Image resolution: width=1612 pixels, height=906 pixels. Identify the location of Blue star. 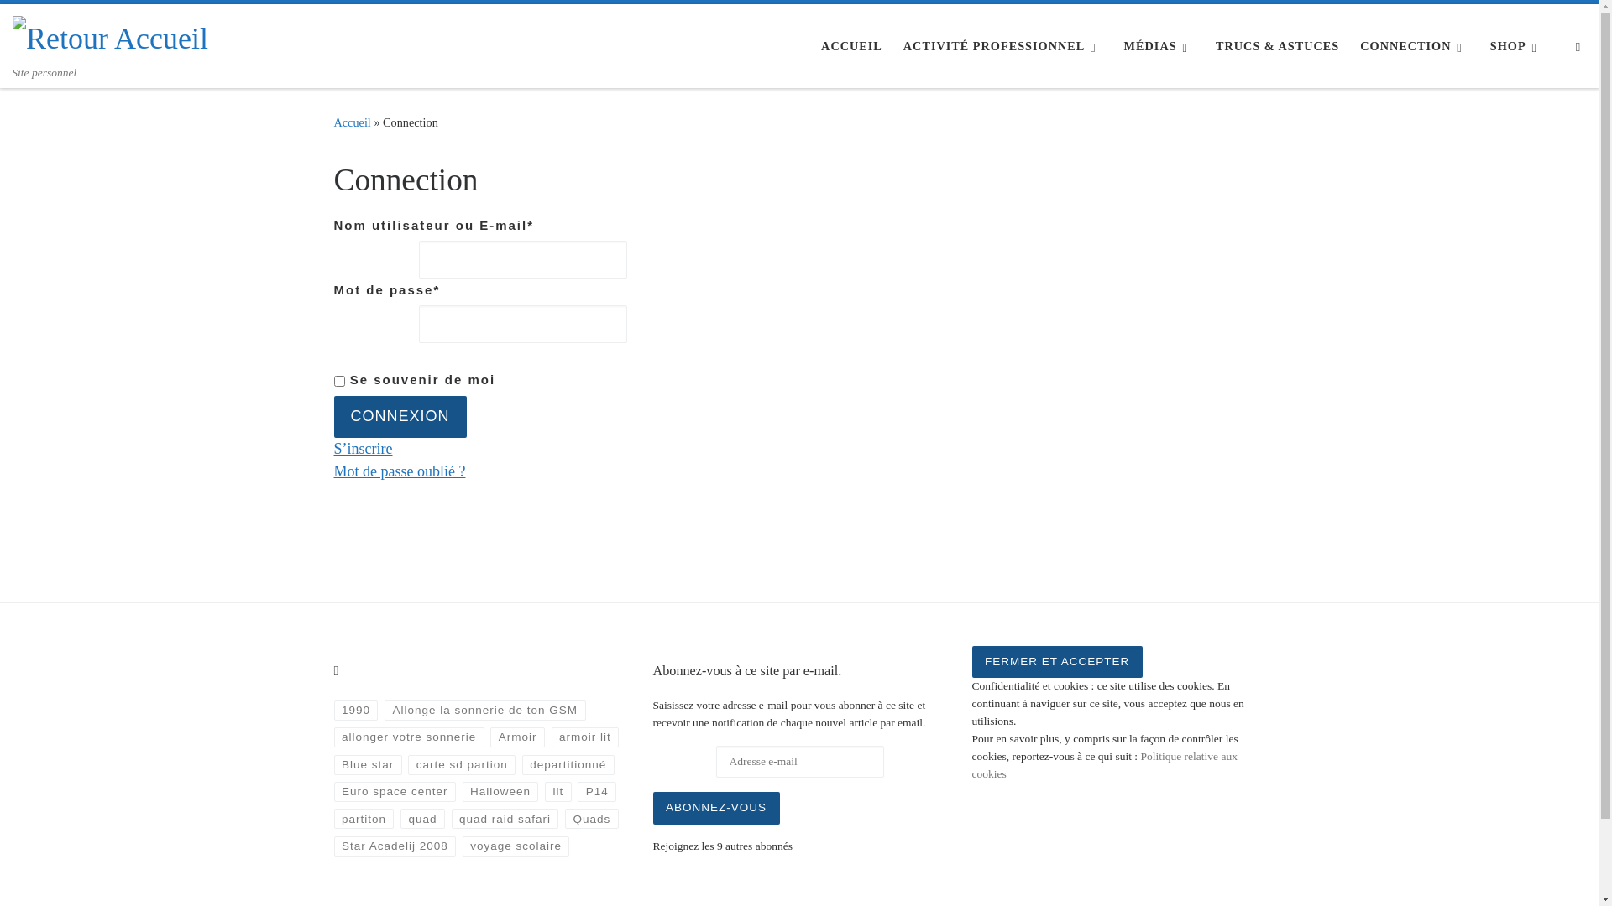
(368, 765).